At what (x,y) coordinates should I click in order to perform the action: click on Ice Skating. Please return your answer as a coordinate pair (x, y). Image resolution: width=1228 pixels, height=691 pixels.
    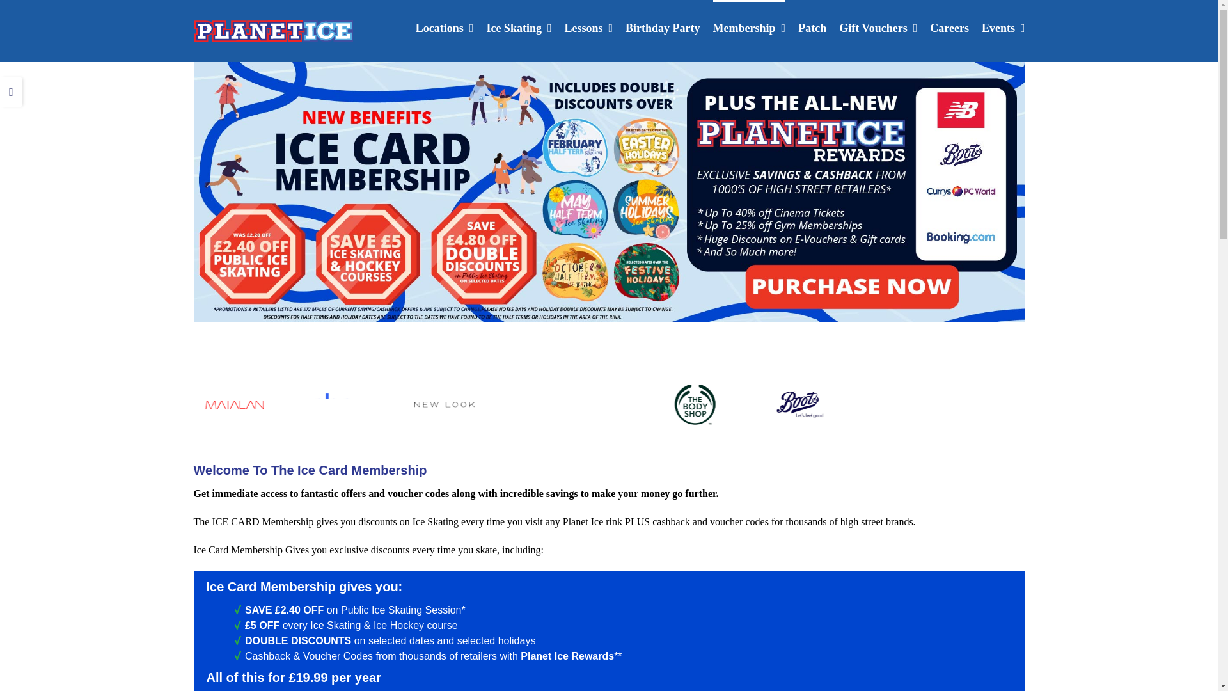
    Looking at the image, I should click on (519, 27).